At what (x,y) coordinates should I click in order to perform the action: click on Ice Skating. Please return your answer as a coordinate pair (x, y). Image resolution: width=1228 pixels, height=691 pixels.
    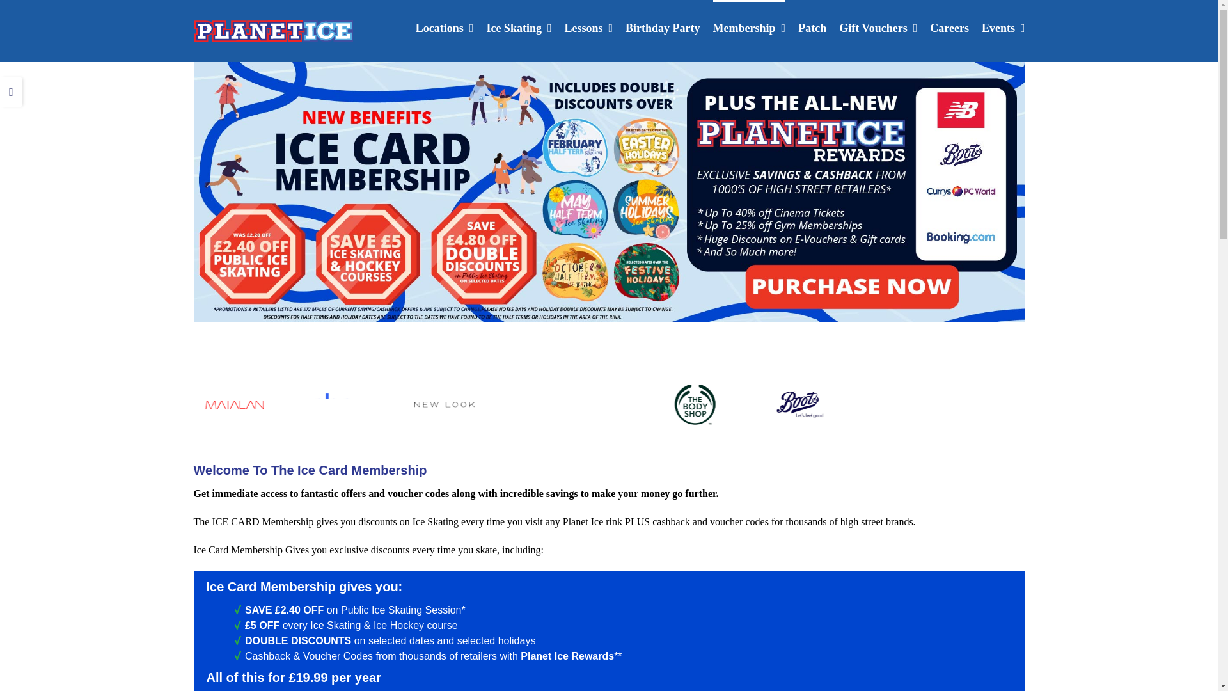
    Looking at the image, I should click on (519, 27).